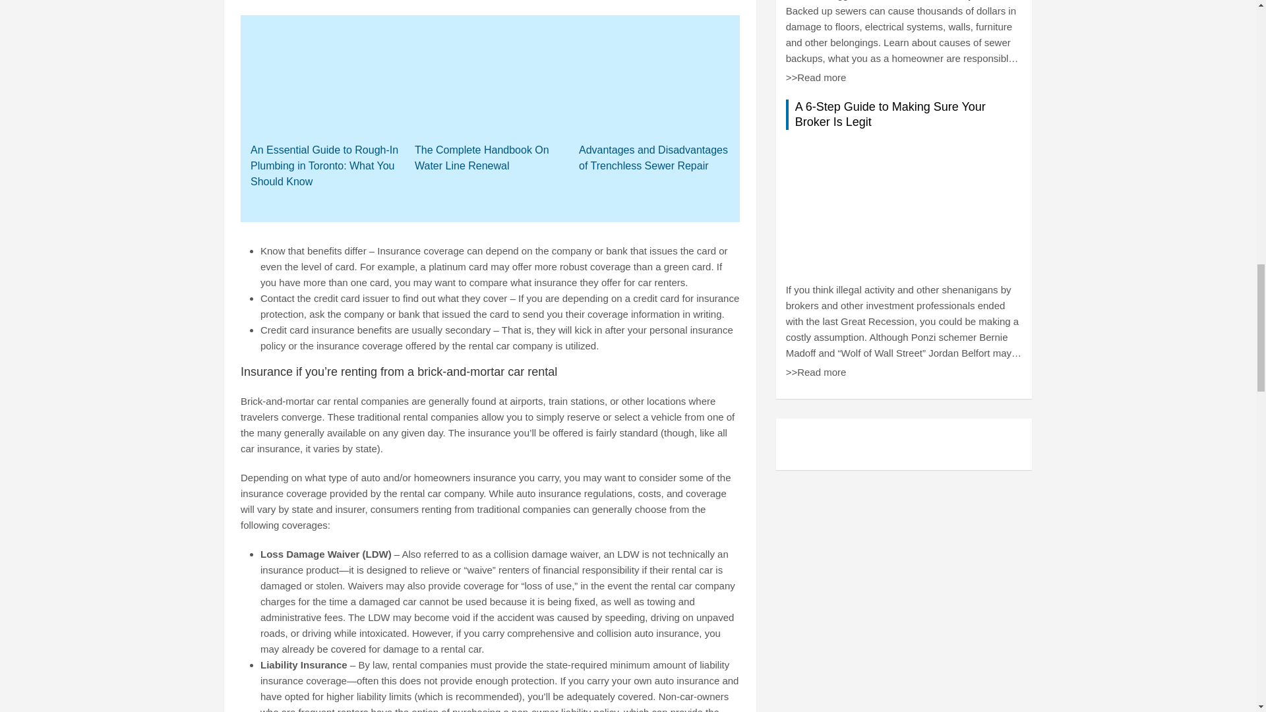  Describe the element at coordinates (654, 158) in the screenshot. I see `Advantages and Disadvantages of Trenchless Sewer Repair` at that location.